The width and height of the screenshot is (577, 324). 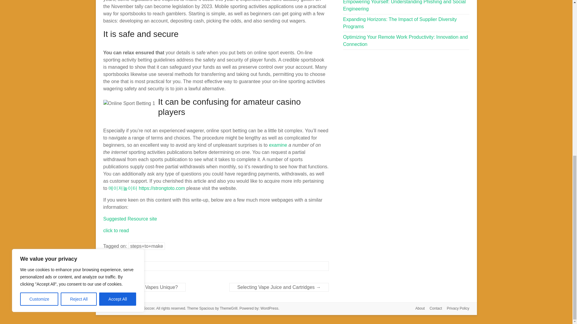 What do you see at coordinates (79, 3) in the screenshot?
I see `Reject All` at bounding box center [79, 3].